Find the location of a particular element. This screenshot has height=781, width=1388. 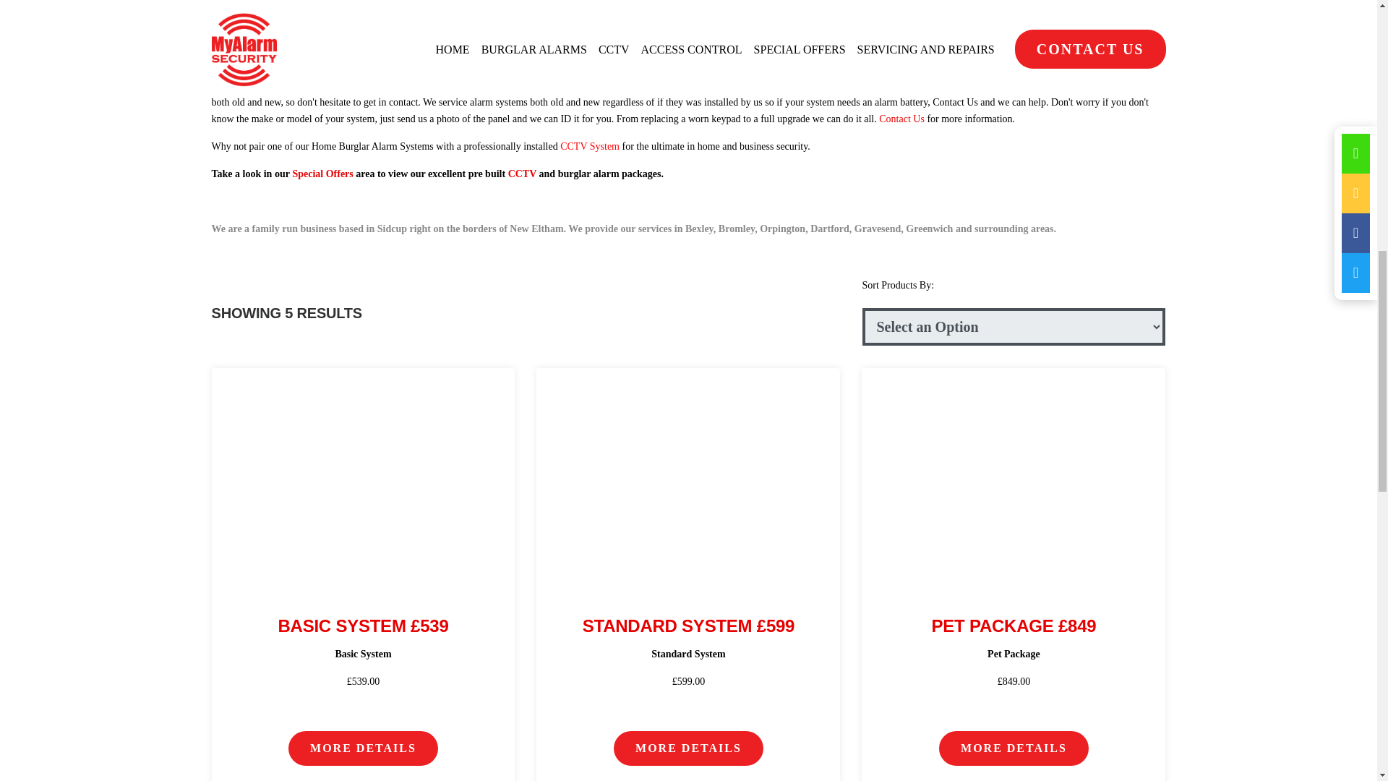

CCTV System is located at coordinates (590, 146).